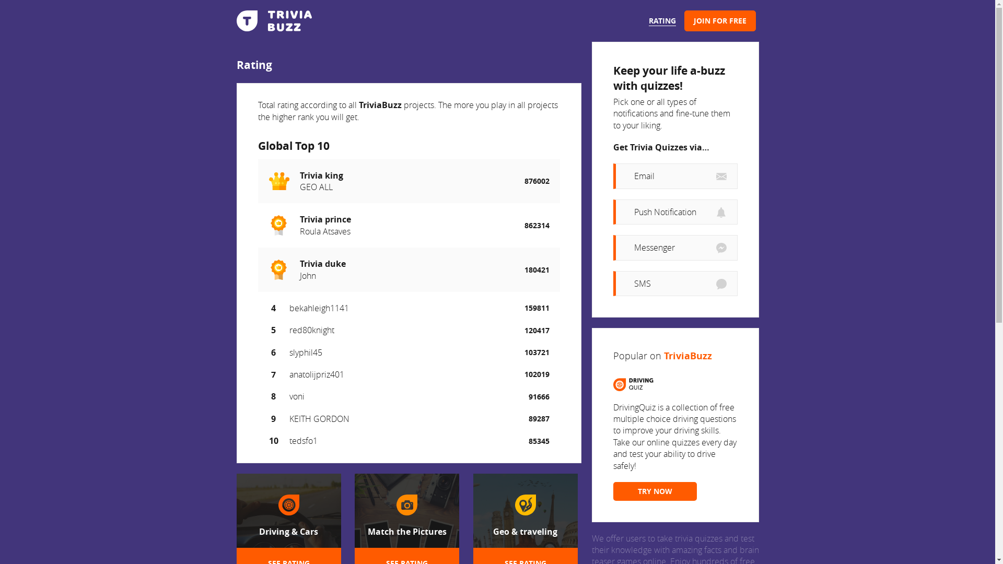 The height and width of the screenshot is (564, 1003). Describe the element at coordinates (675, 248) in the screenshot. I see `Messenger` at that location.